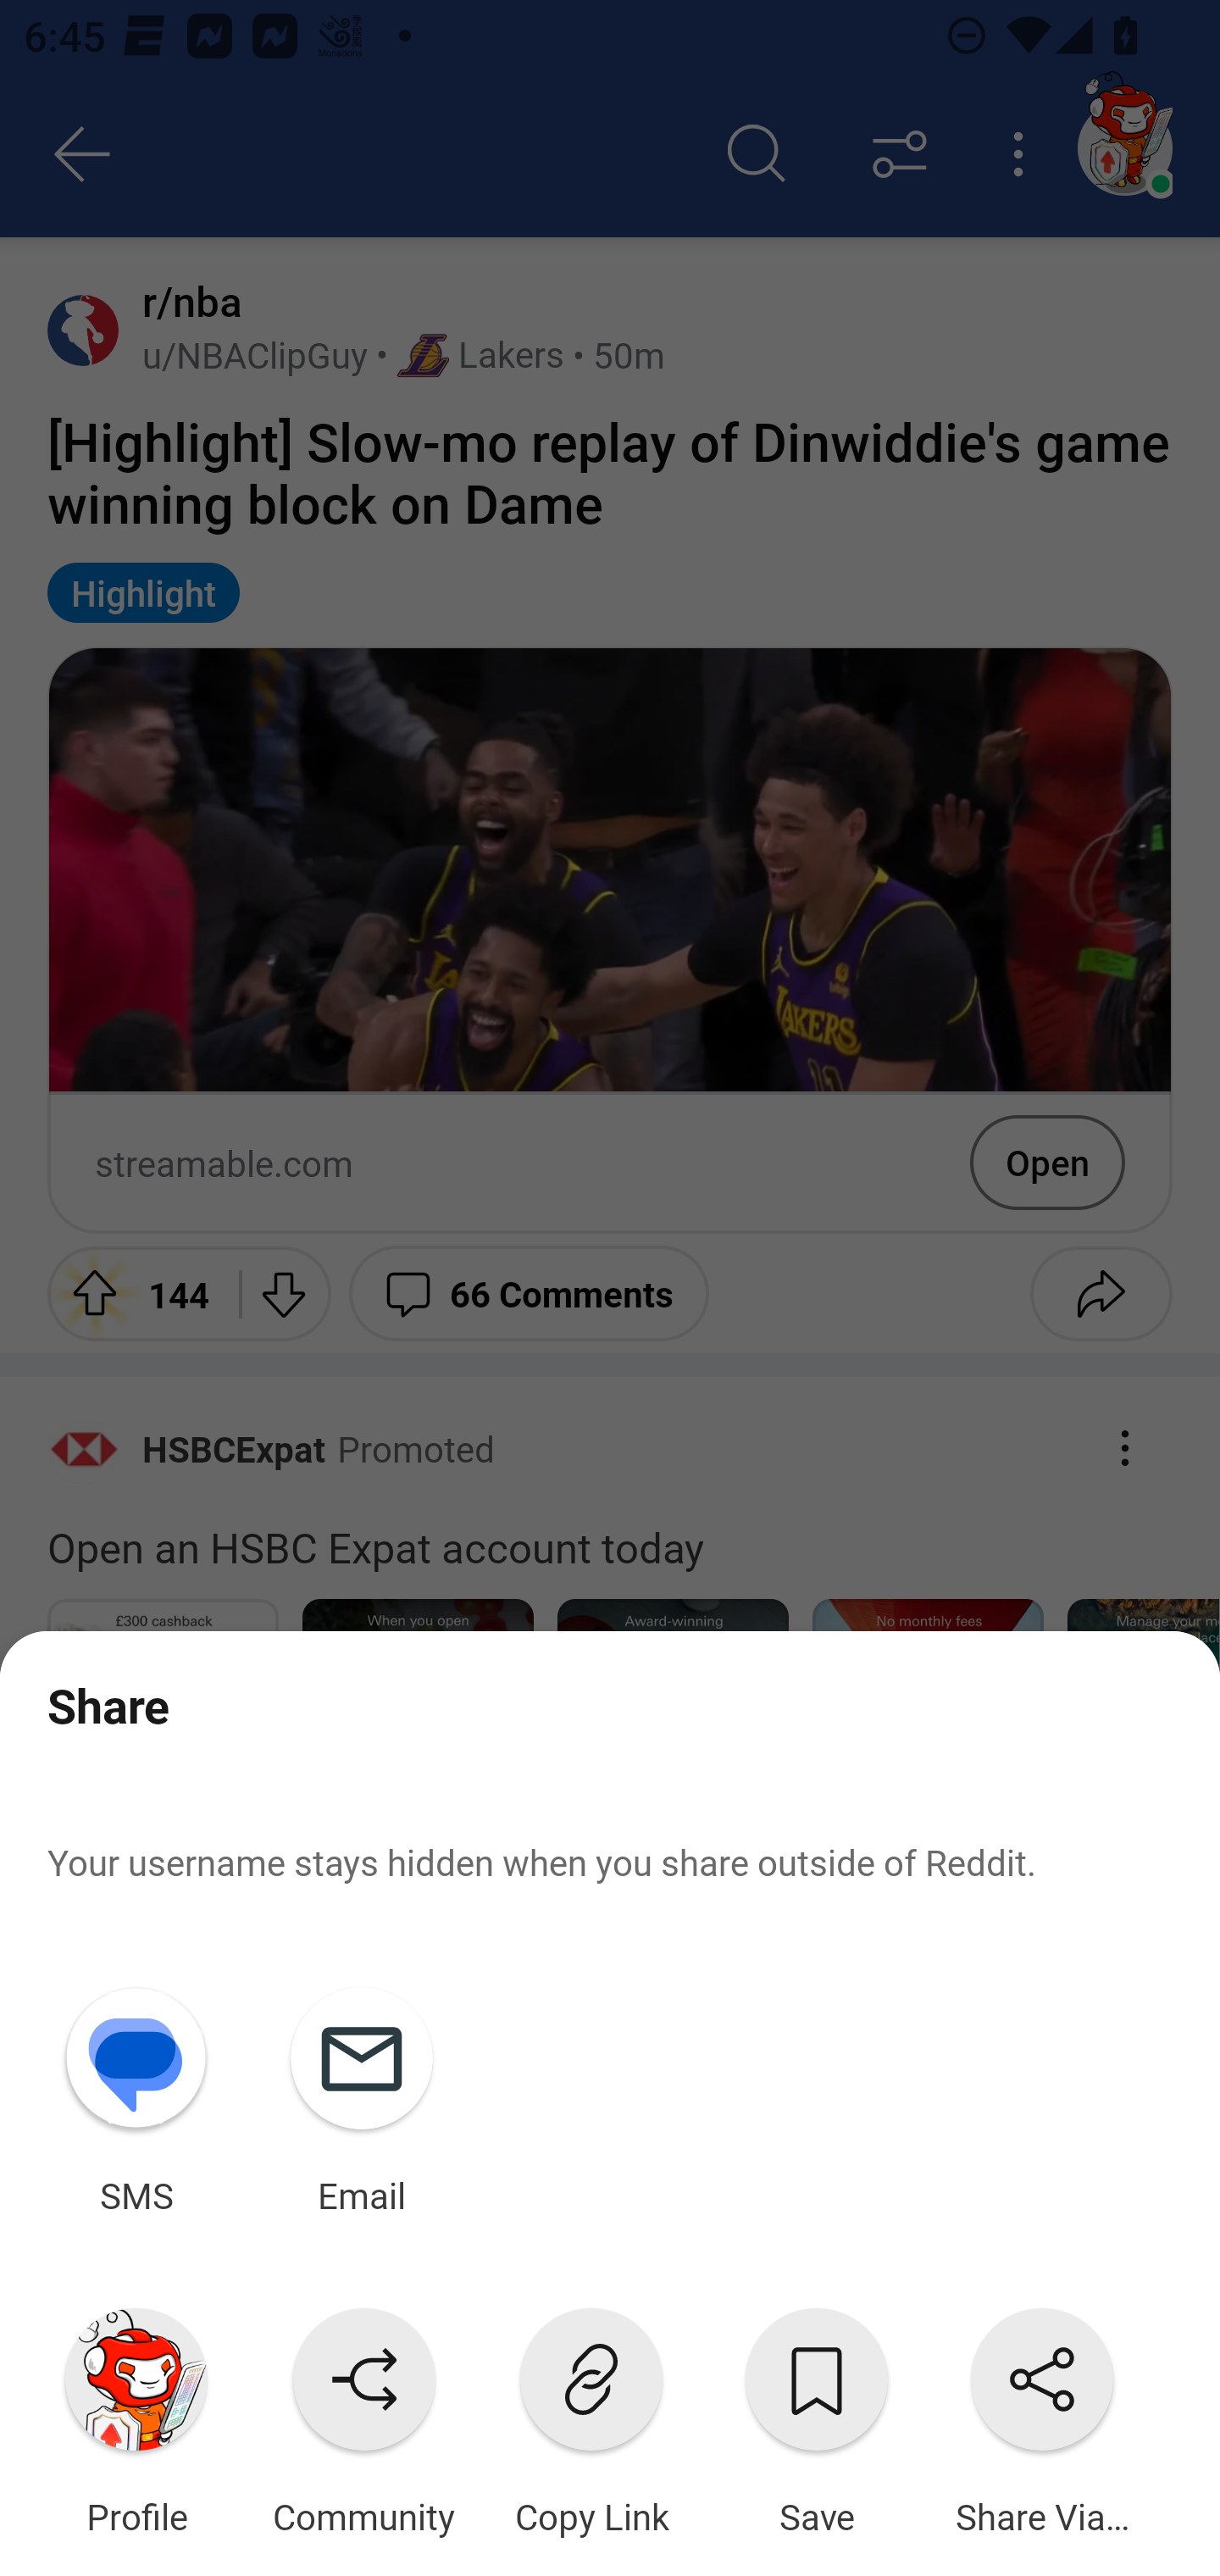 This screenshot has width=1220, height=2576. Describe the element at coordinates (363, 2415) in the screenshot. I see `Community` at that location.